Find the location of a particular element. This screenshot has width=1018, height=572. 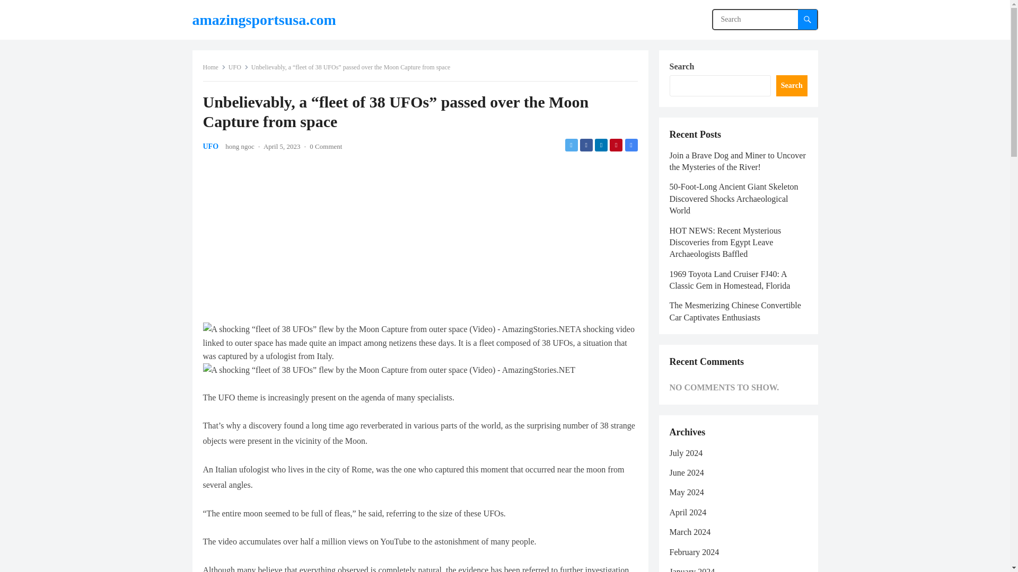

Home is located at coordinates (214, 67).